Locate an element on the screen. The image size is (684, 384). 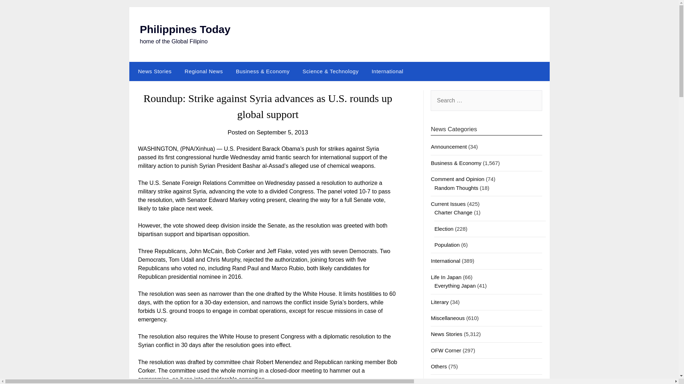
International is located at coordinates (388, 71).